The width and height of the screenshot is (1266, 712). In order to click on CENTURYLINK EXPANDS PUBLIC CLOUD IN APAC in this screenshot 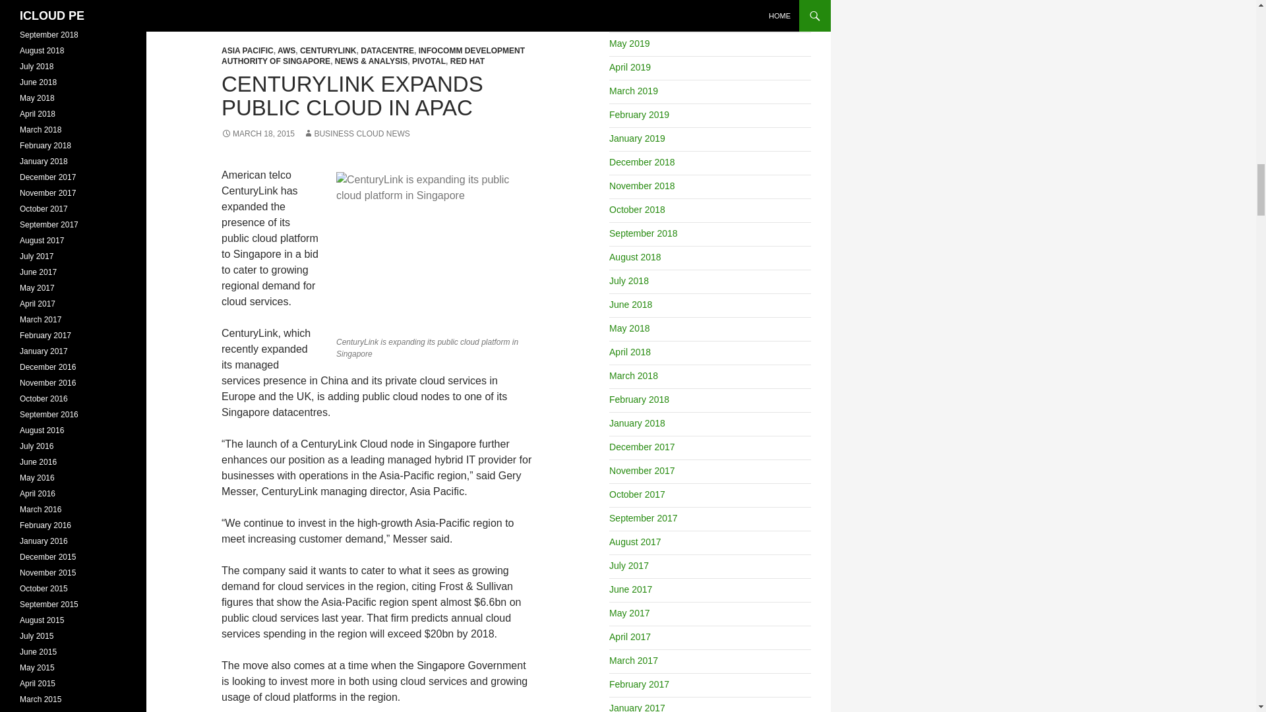, I will do `click(352, 96)`.